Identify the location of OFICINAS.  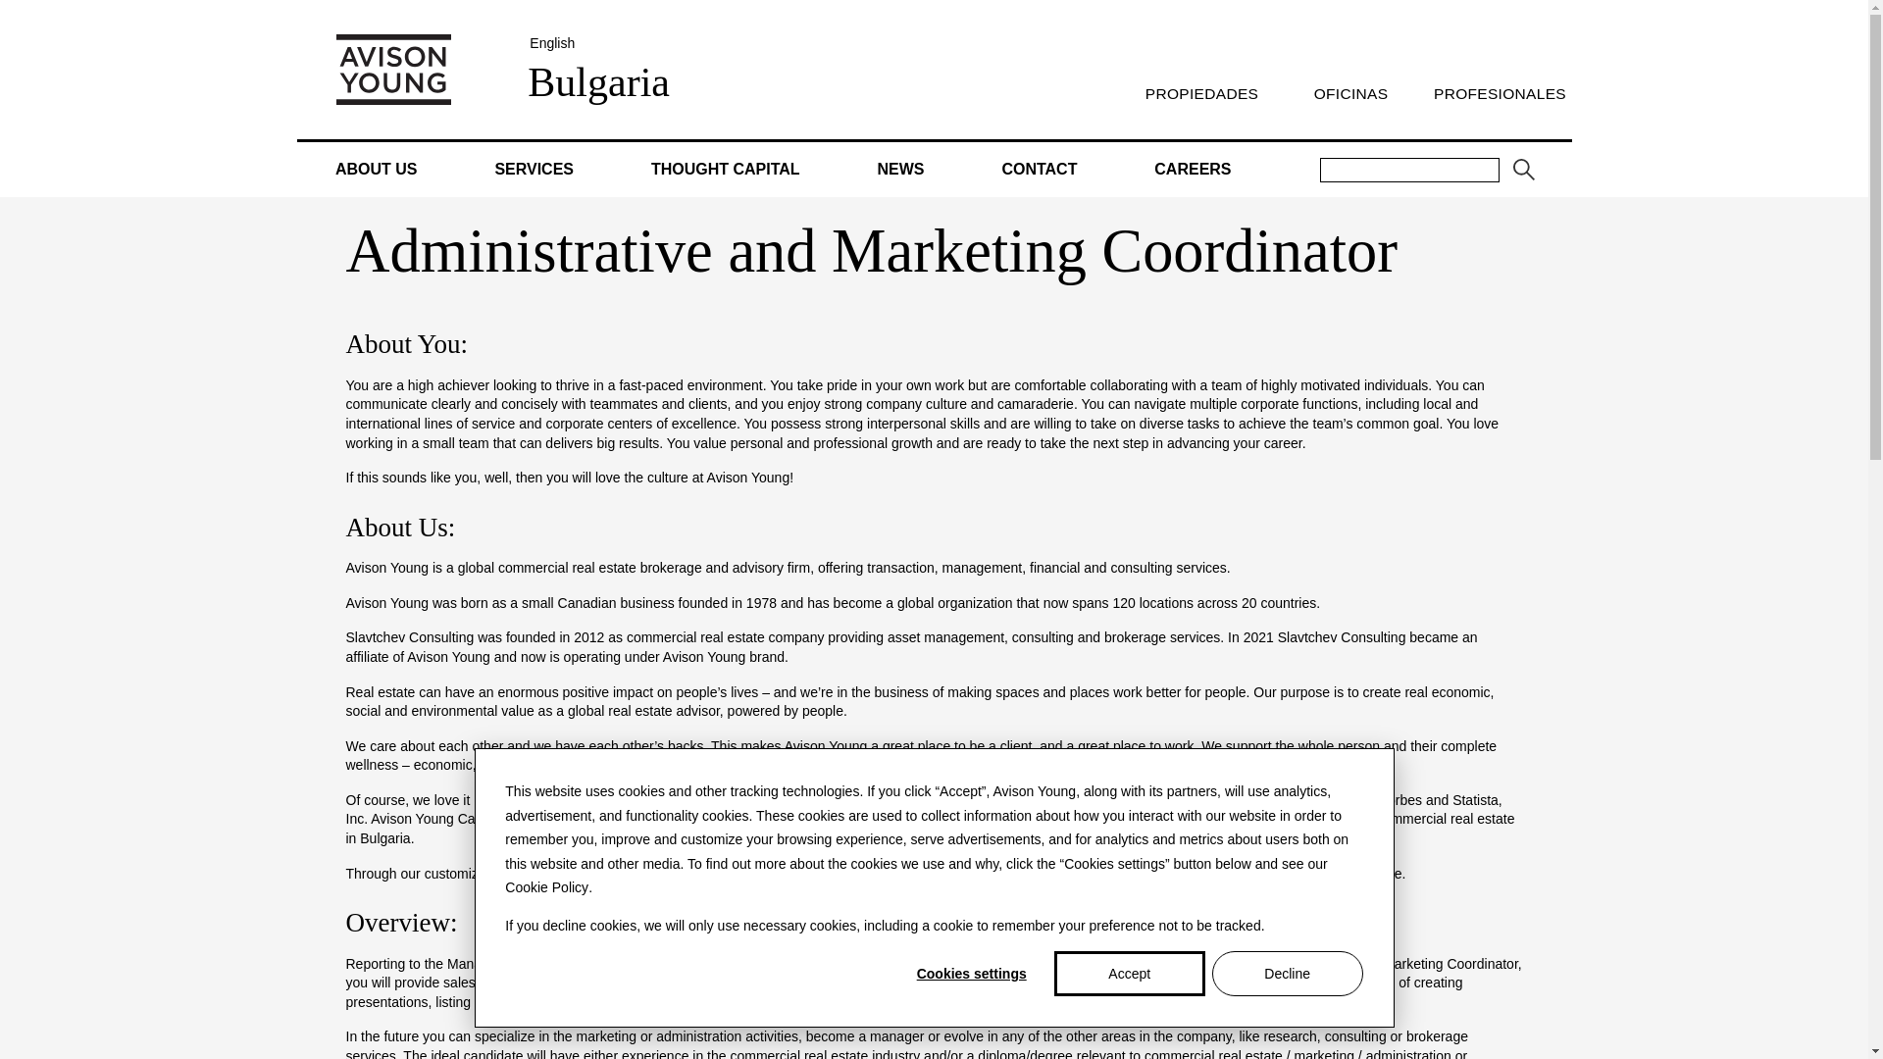
(1349, 93).